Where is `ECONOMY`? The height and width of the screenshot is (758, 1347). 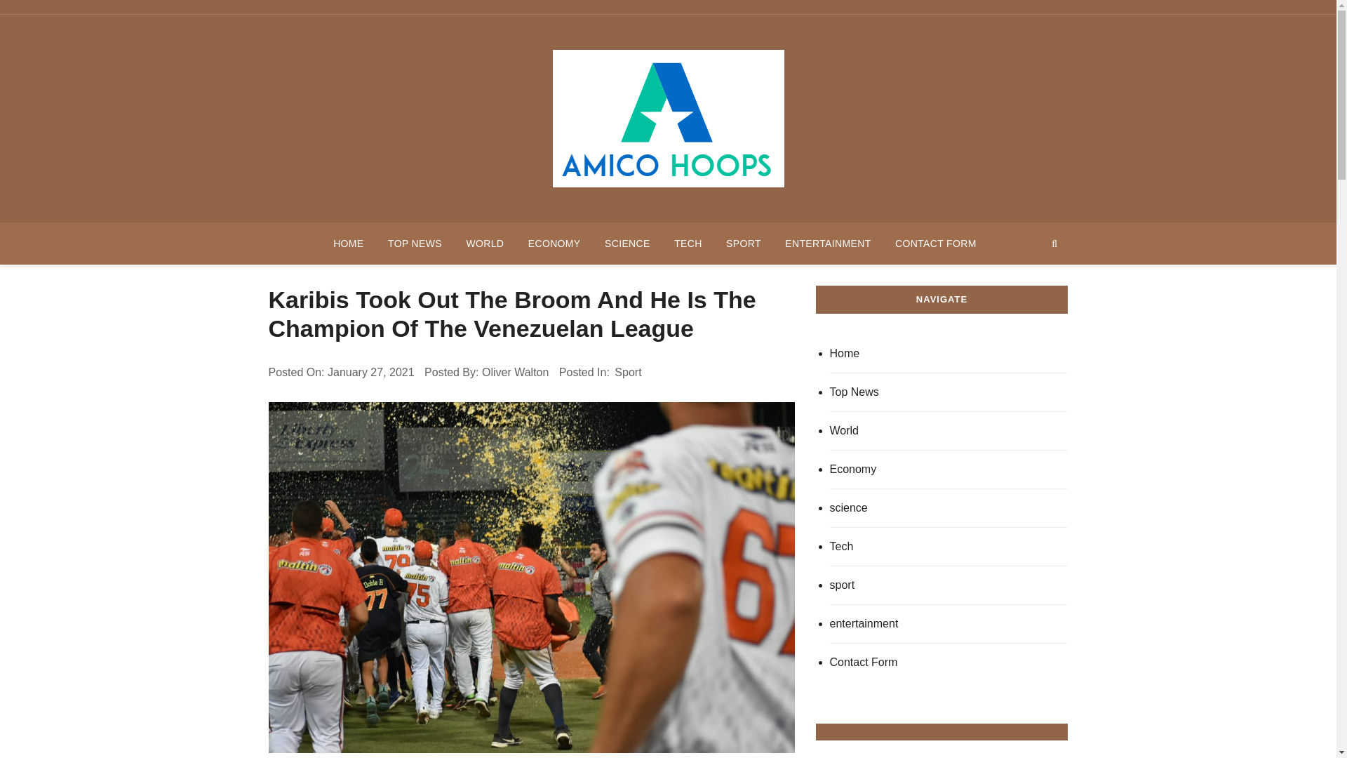
ECONOMY is located at coordinates (554, 243).